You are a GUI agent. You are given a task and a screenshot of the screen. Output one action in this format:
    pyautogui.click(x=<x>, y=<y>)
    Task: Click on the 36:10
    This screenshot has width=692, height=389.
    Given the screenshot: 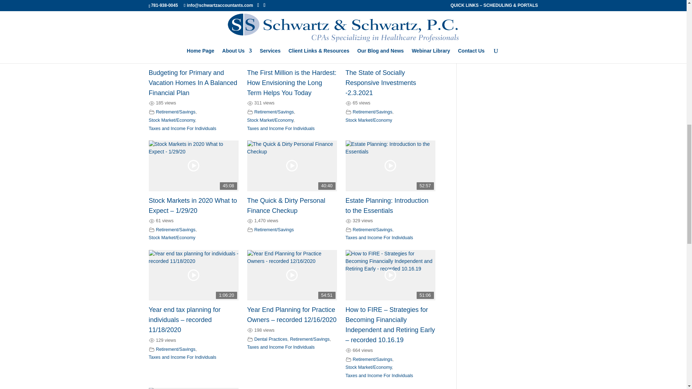 What is the action you would take?
    pyautogui.click(x=292, y=38)
    